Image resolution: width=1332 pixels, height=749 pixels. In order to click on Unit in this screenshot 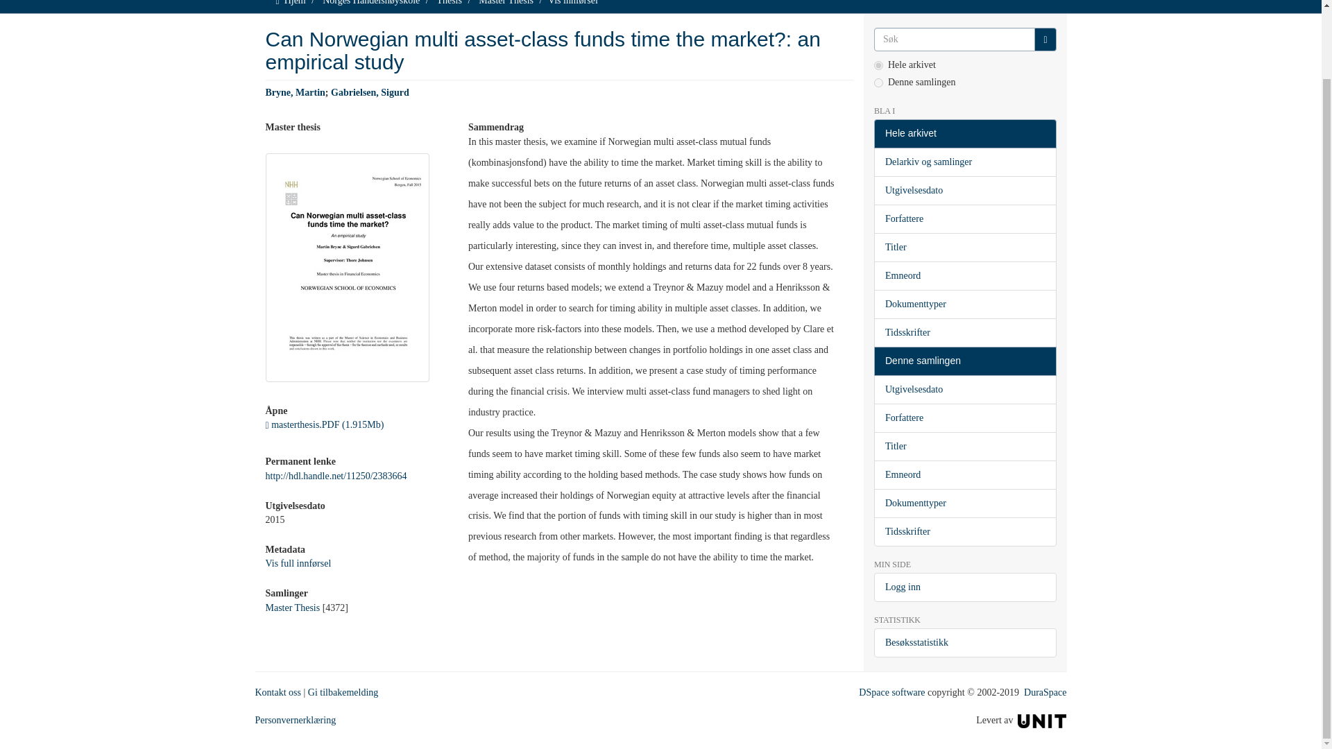, I will do `click(1042, 720)`.